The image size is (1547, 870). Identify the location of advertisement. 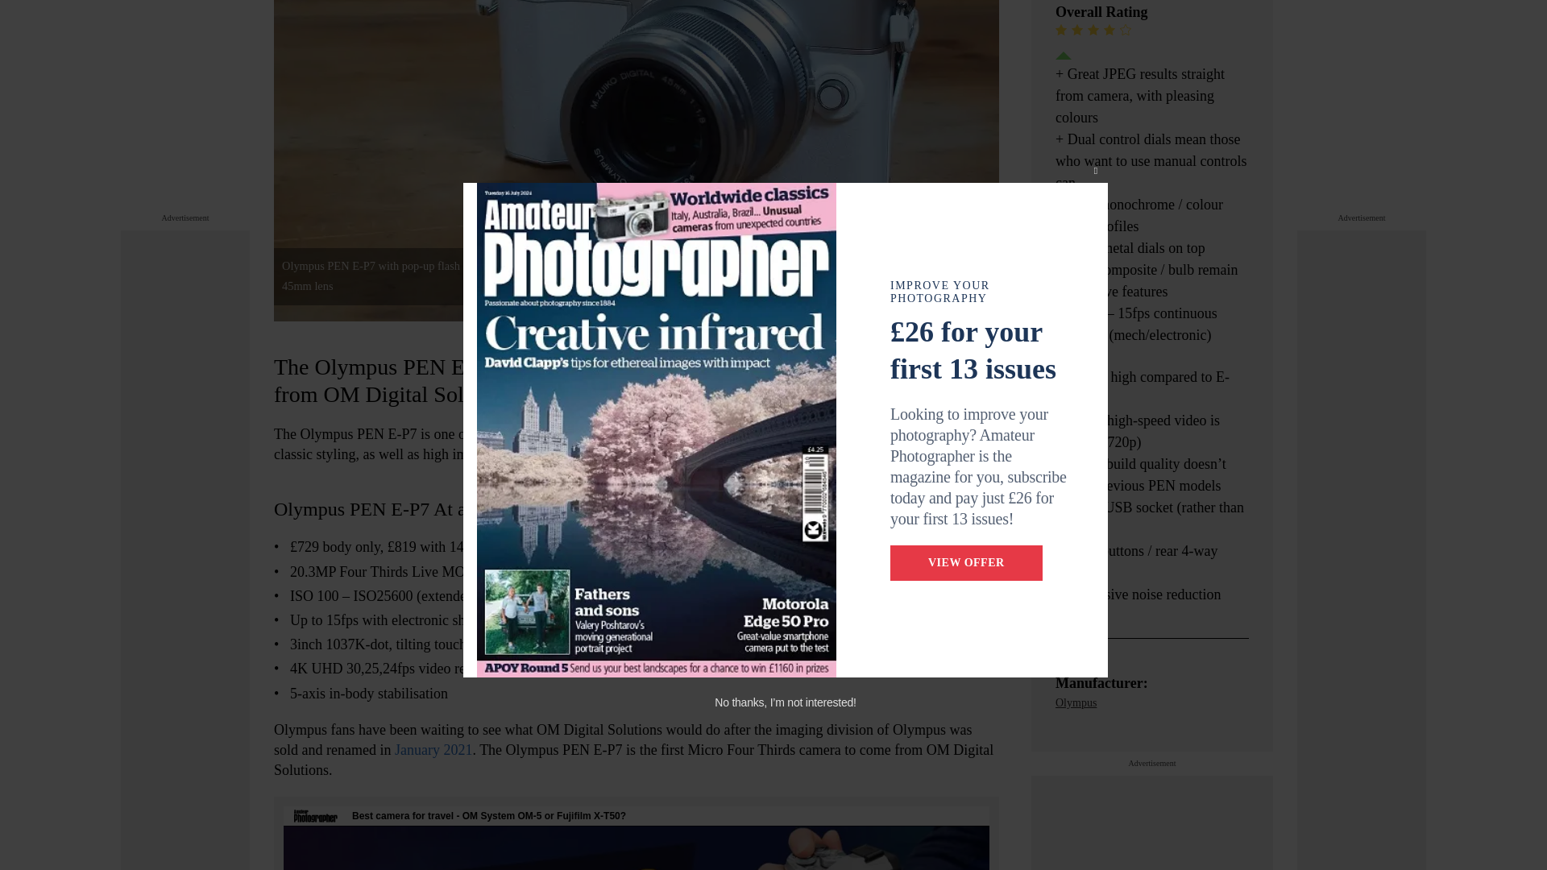
(1362, 2).